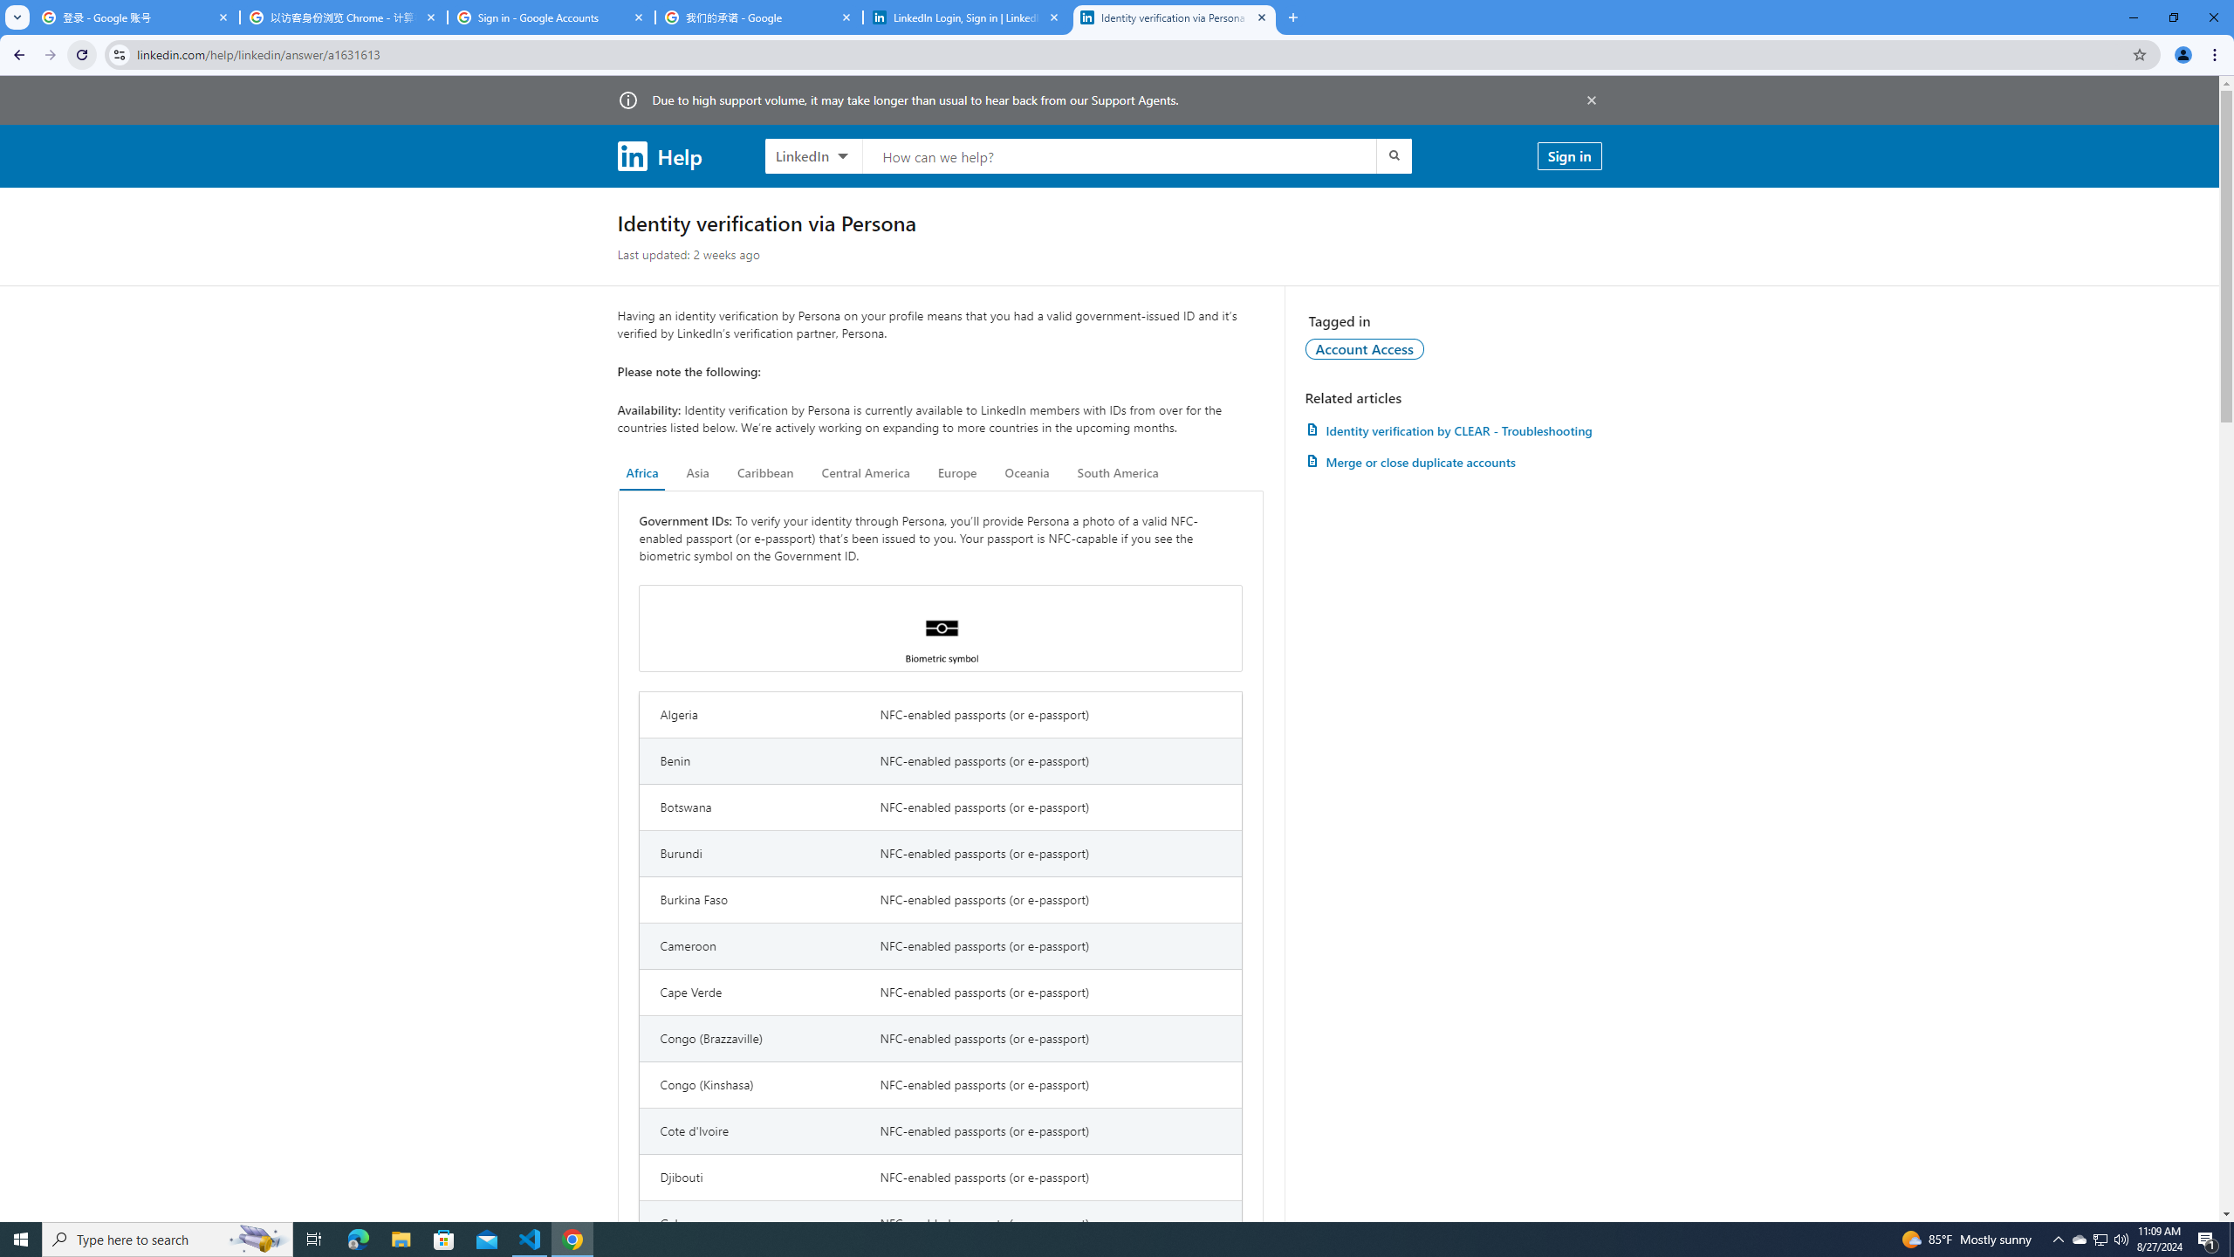  I want to click on Biometric symbol, so click(941, 628).